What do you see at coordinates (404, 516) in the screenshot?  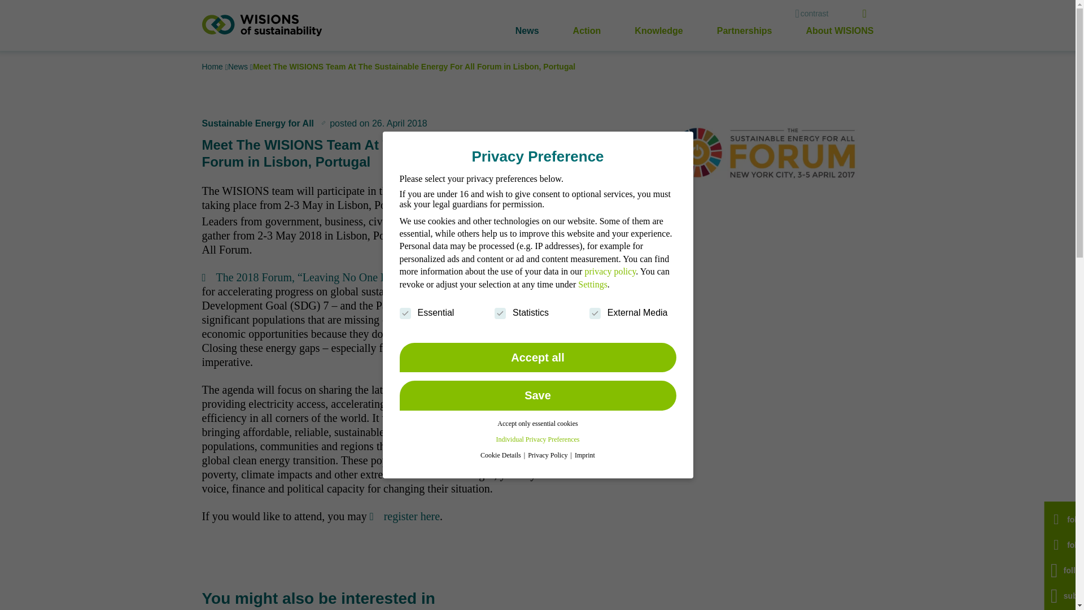 I see `register here` at bounding box center [404, 516].